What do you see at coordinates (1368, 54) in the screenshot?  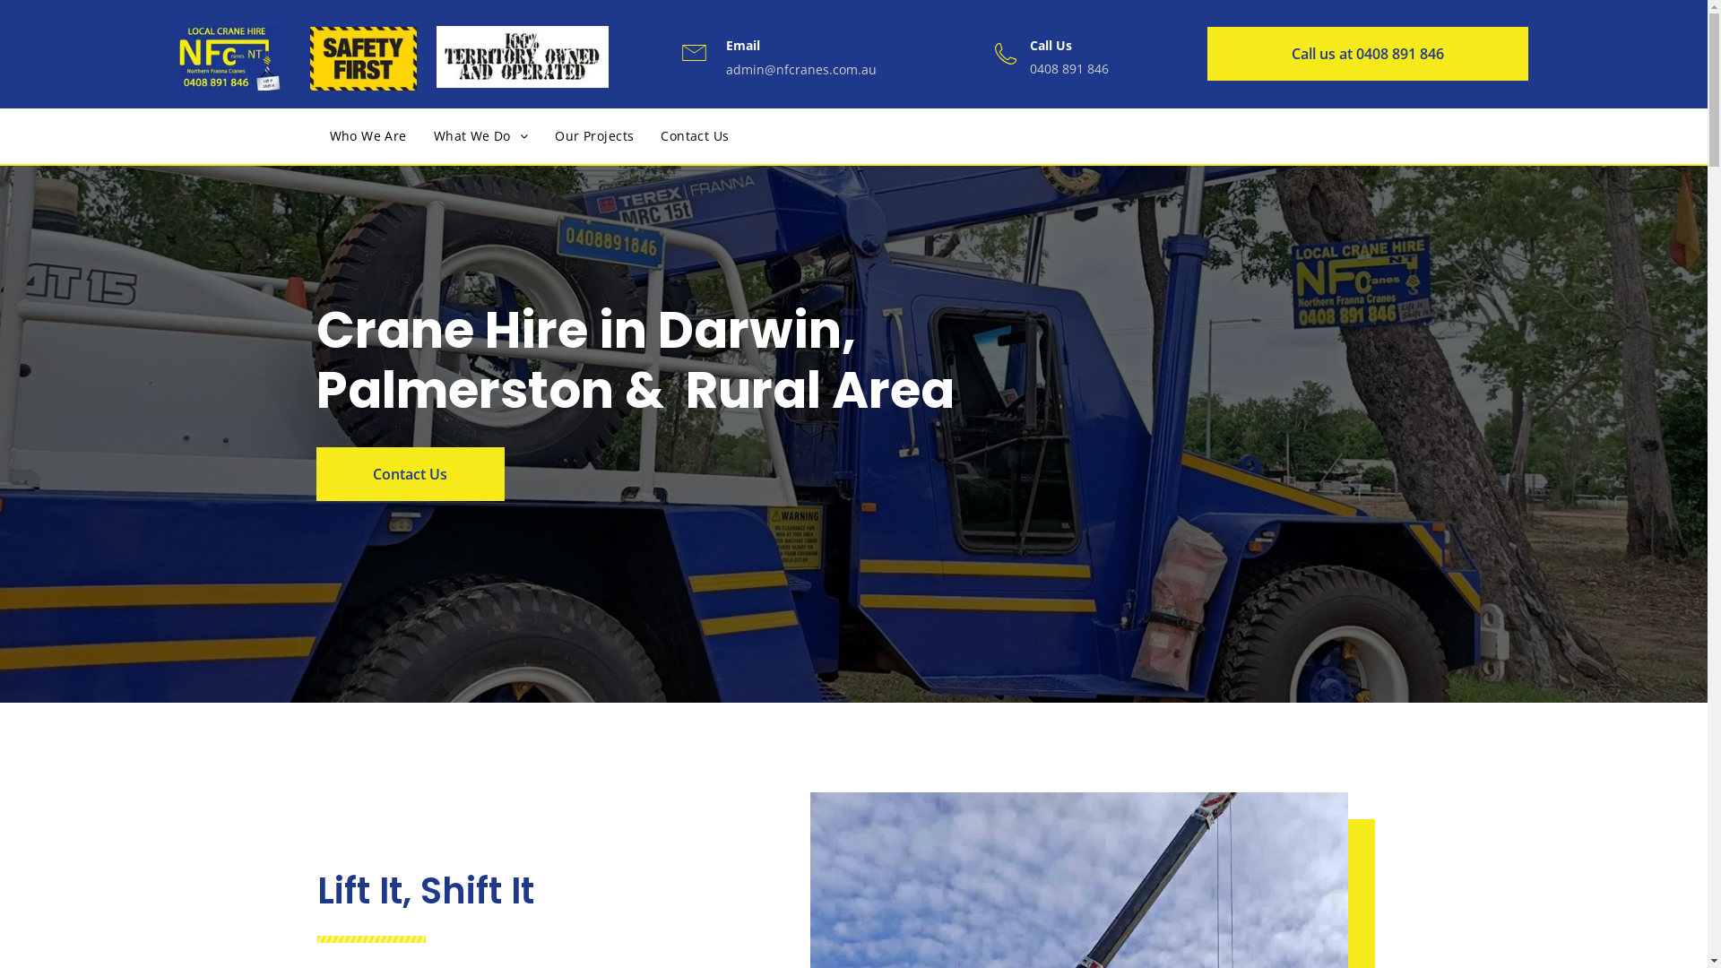 I see `Call us at 0408 891 846` at bounding box center [1368, 54].